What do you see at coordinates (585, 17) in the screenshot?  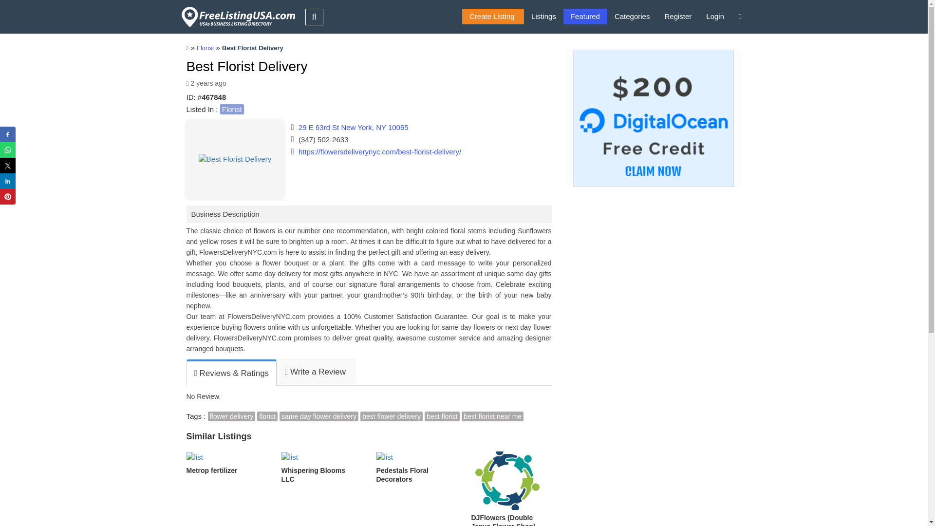 I see `Featured` at bounding box center [585, 17].